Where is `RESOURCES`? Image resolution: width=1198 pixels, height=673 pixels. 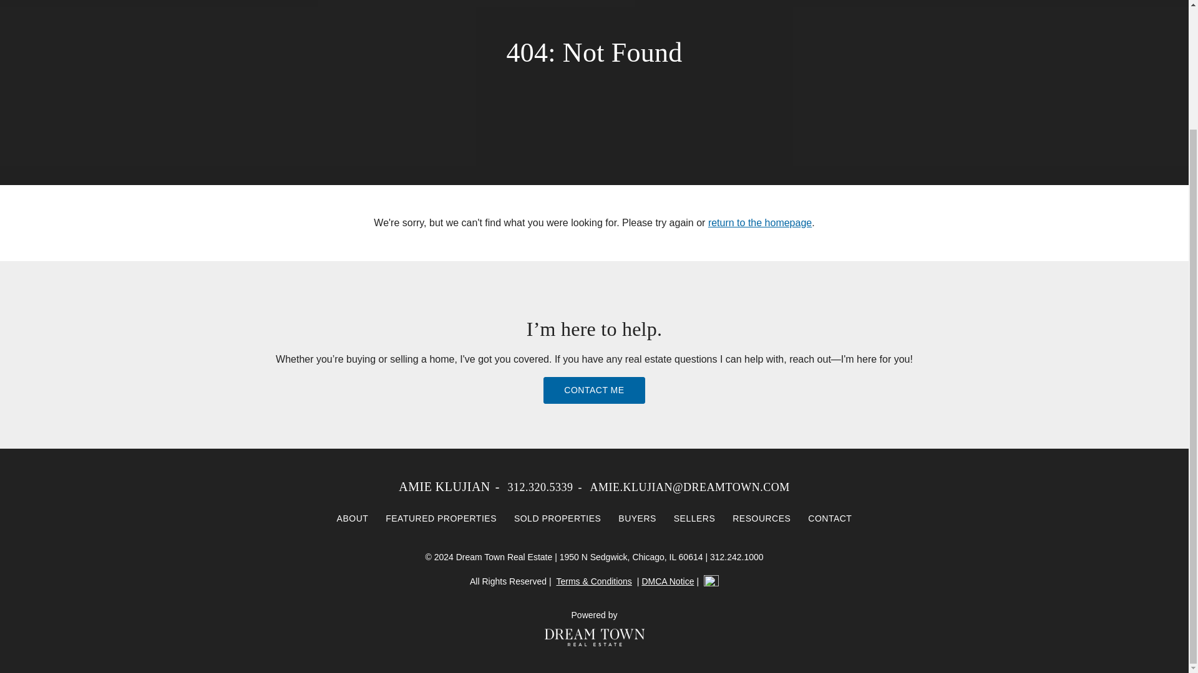
RESOURCES is located at coordinates (761, 518).